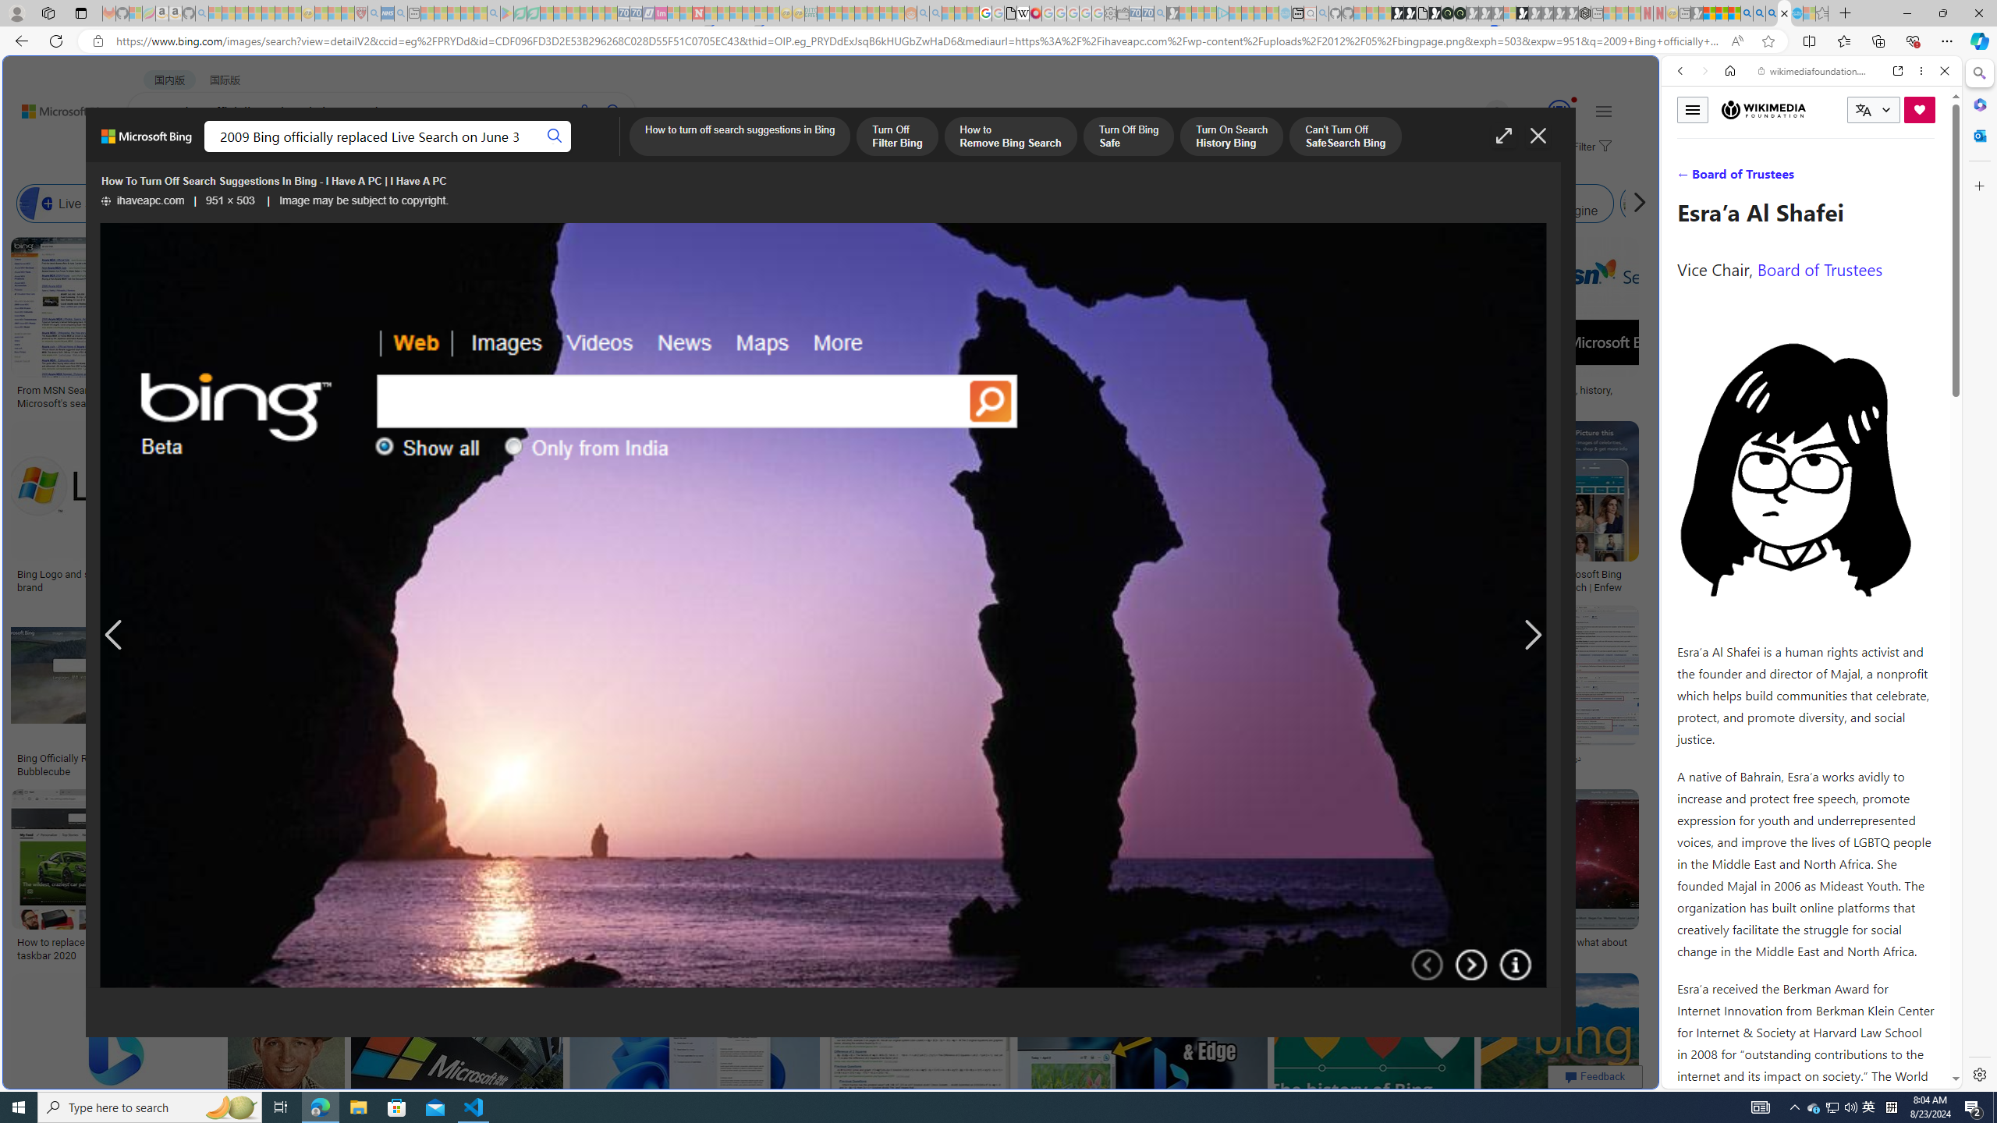 The height and width of the screenshot is (1123, 1997). Describe the element at coordinates (619, 153) in the screenshot. I see `Dropdown Menu` at that location.